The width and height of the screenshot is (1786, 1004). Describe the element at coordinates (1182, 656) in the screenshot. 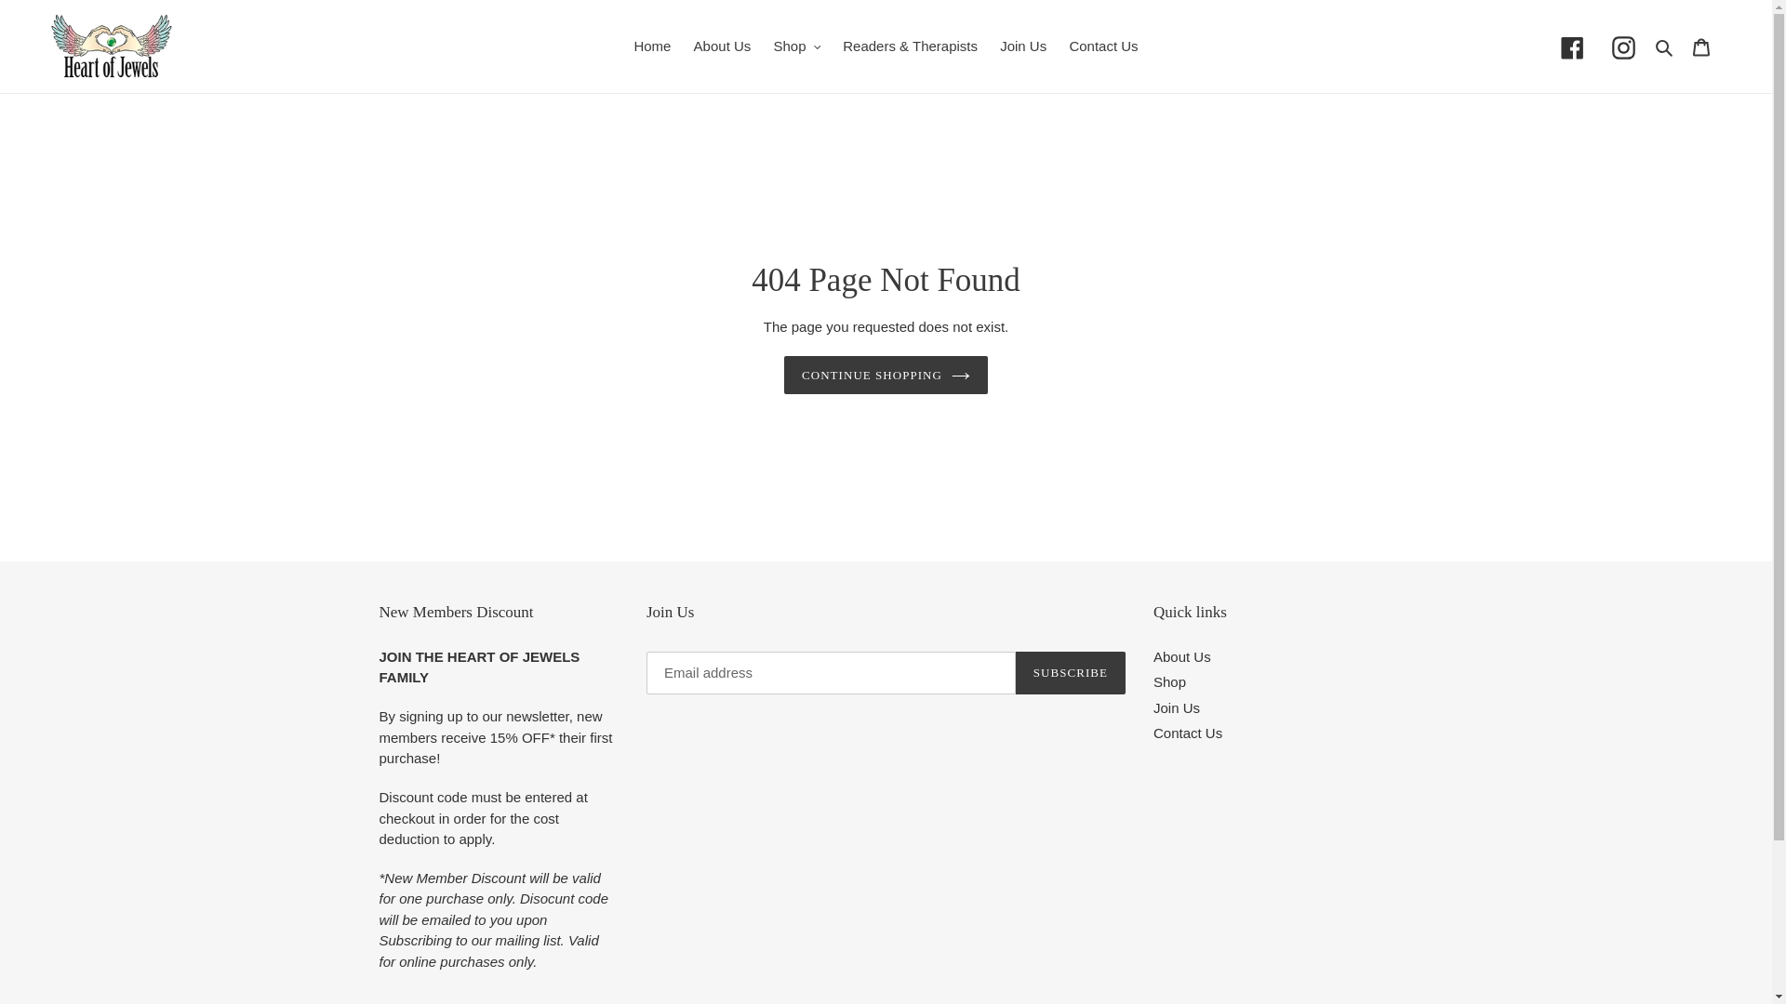

I see `About Us` at that location.